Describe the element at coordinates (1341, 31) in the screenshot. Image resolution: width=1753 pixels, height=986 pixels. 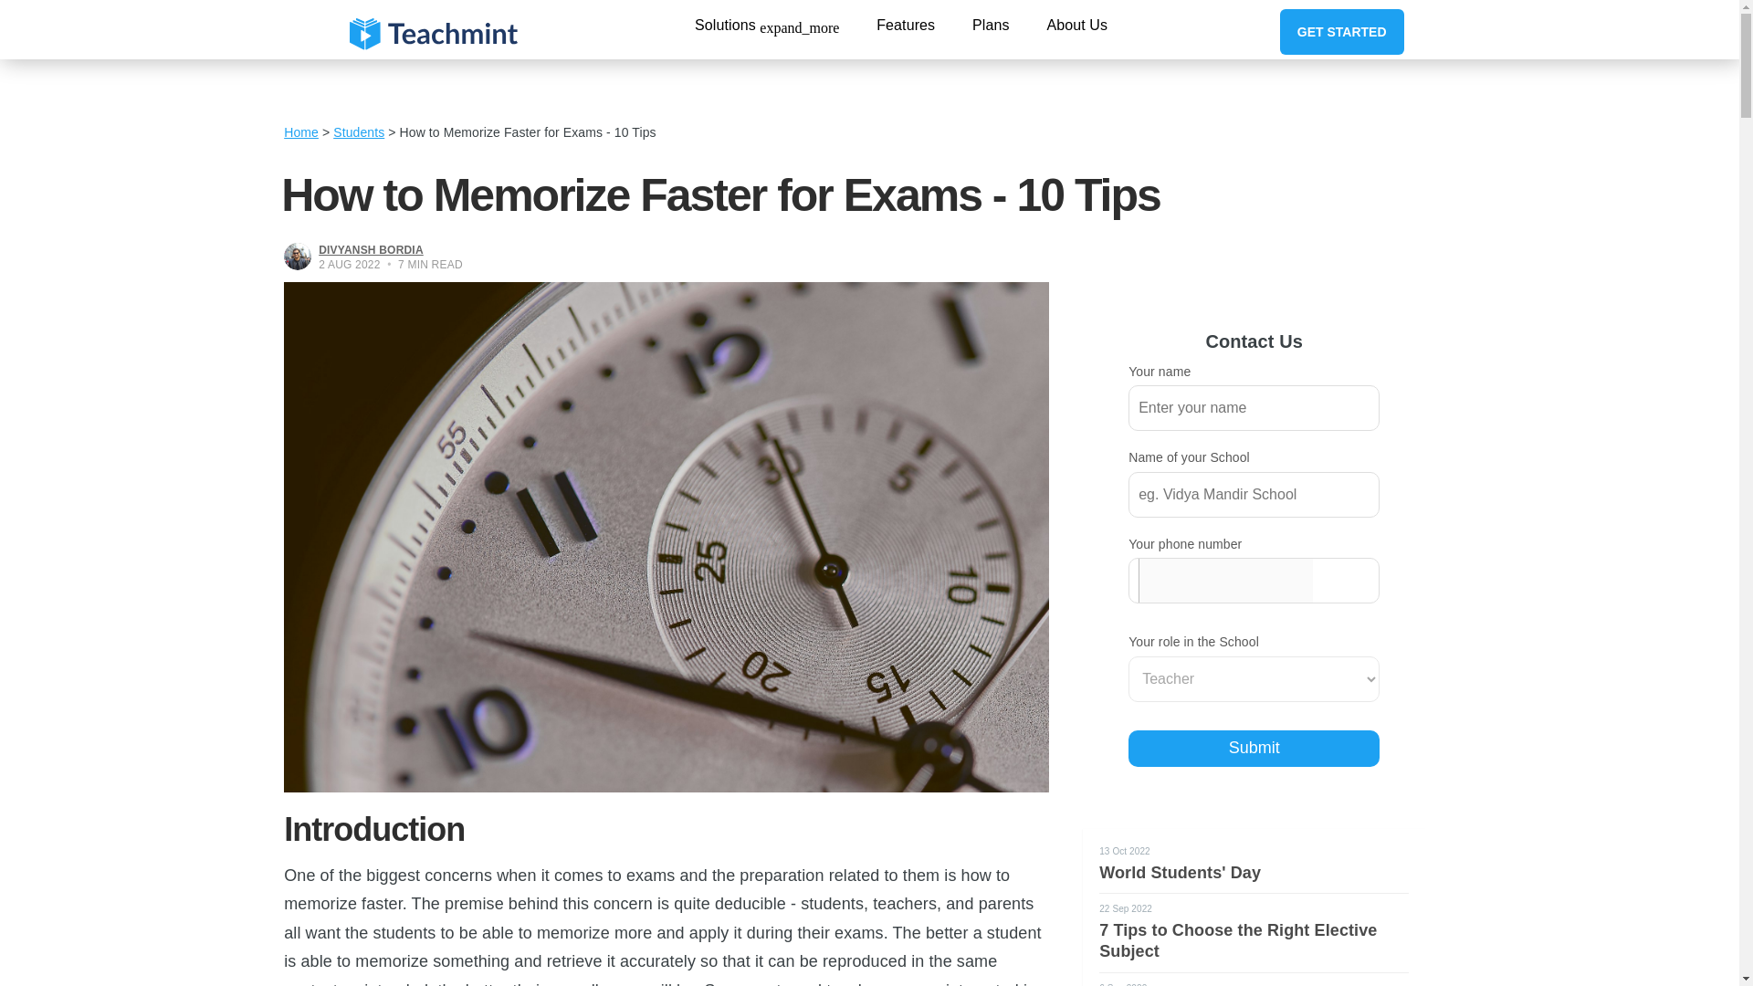
I see `GET STARTED` at that location.